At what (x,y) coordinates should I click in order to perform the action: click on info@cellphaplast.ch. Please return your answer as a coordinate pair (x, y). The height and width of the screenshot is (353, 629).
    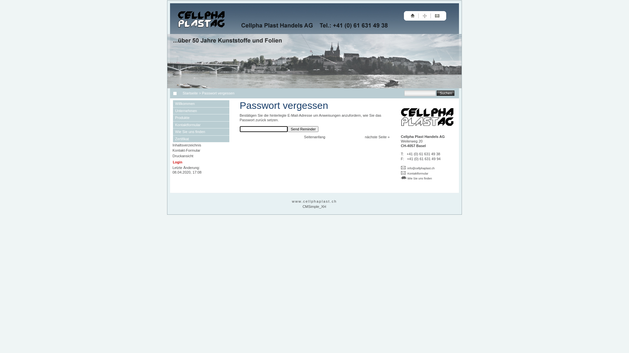
    Looking at the image, I should click on (421, 168).